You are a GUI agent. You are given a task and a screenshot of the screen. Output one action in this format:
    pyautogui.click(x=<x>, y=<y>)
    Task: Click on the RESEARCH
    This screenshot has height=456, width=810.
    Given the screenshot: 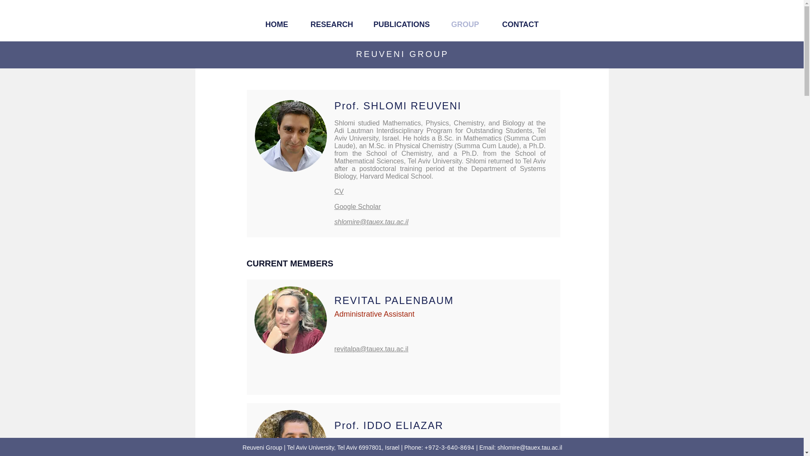 What is the action you would take?
    pyautogui.click(x=332, y=24)
    